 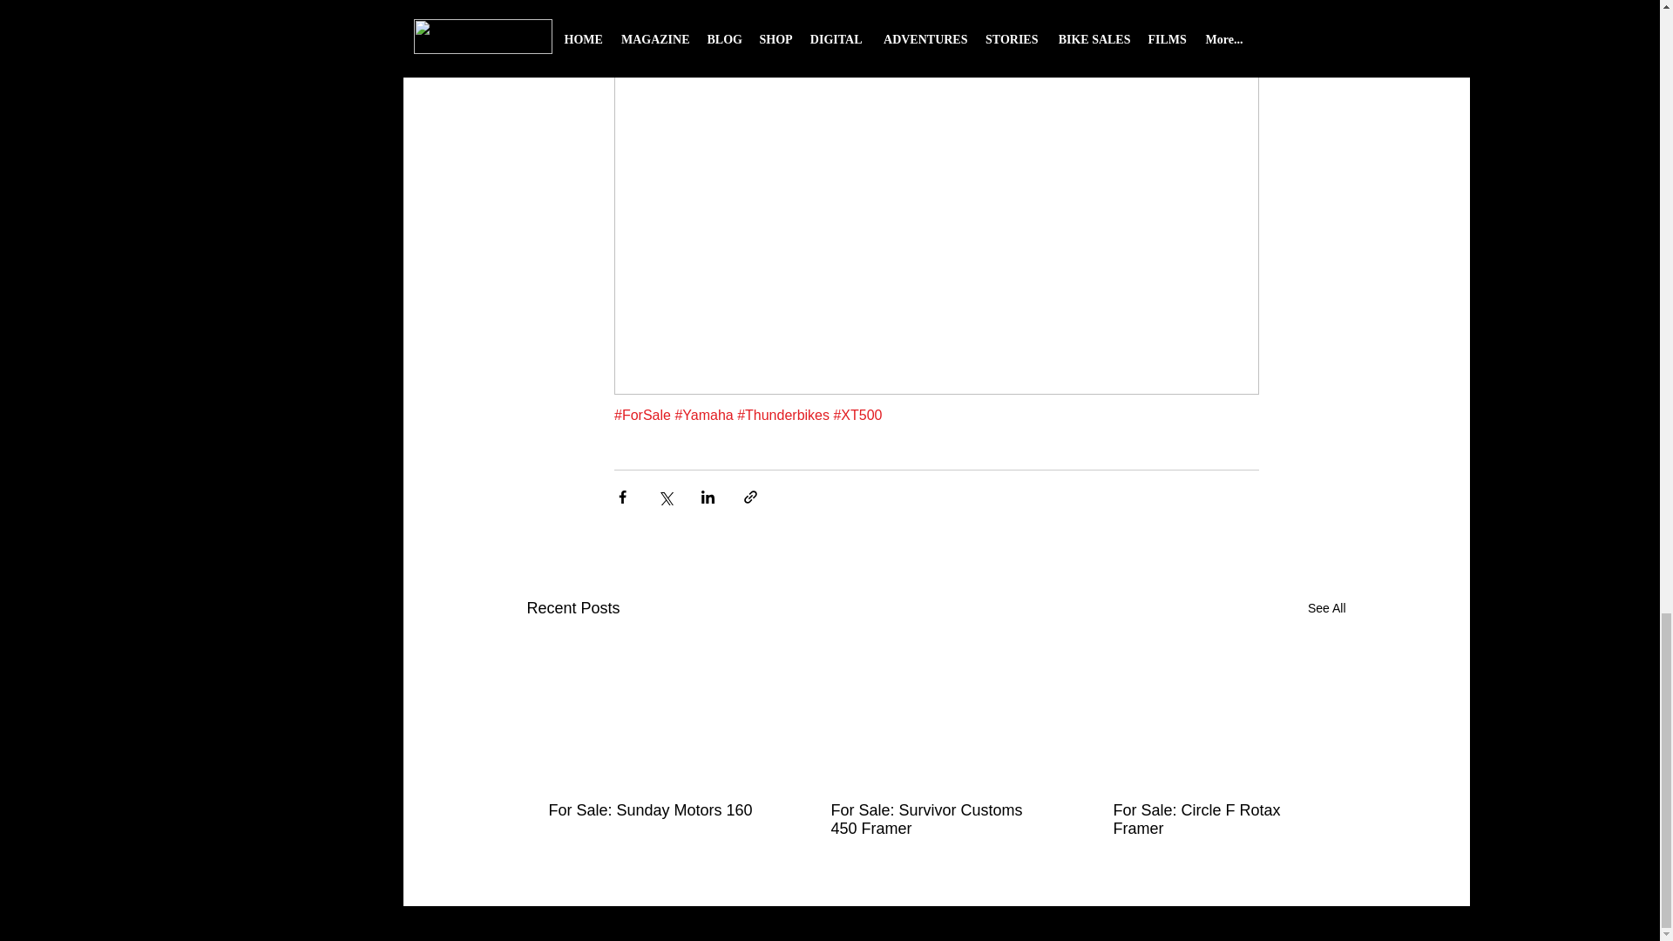 I want to click on For Sale: Sunday Motors 160, so click(x=653, y=810).